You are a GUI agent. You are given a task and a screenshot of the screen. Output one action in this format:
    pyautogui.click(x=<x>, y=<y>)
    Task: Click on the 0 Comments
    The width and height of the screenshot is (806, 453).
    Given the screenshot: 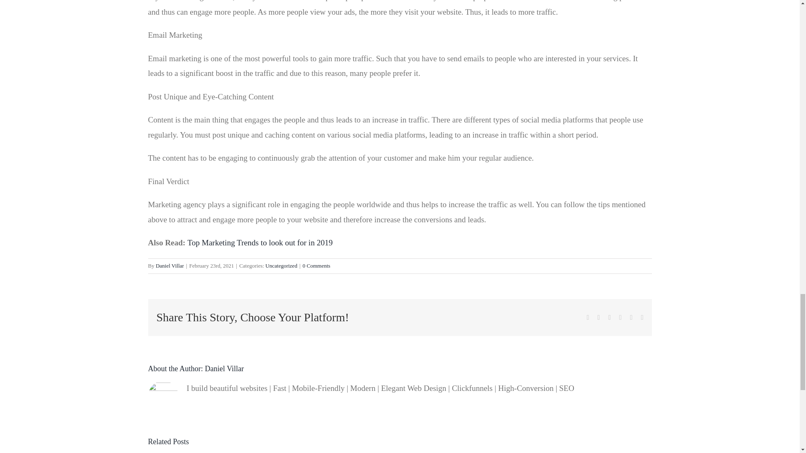 What is the action you would take?
    pyautogui.click(x=317, y=266)
    